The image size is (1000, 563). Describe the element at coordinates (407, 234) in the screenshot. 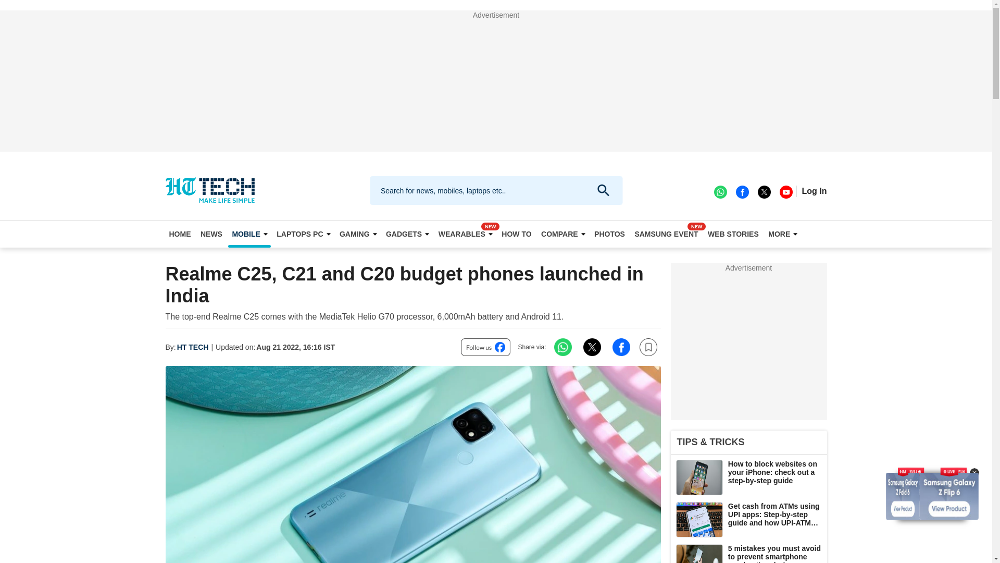

I see `GADGETS` at that location.